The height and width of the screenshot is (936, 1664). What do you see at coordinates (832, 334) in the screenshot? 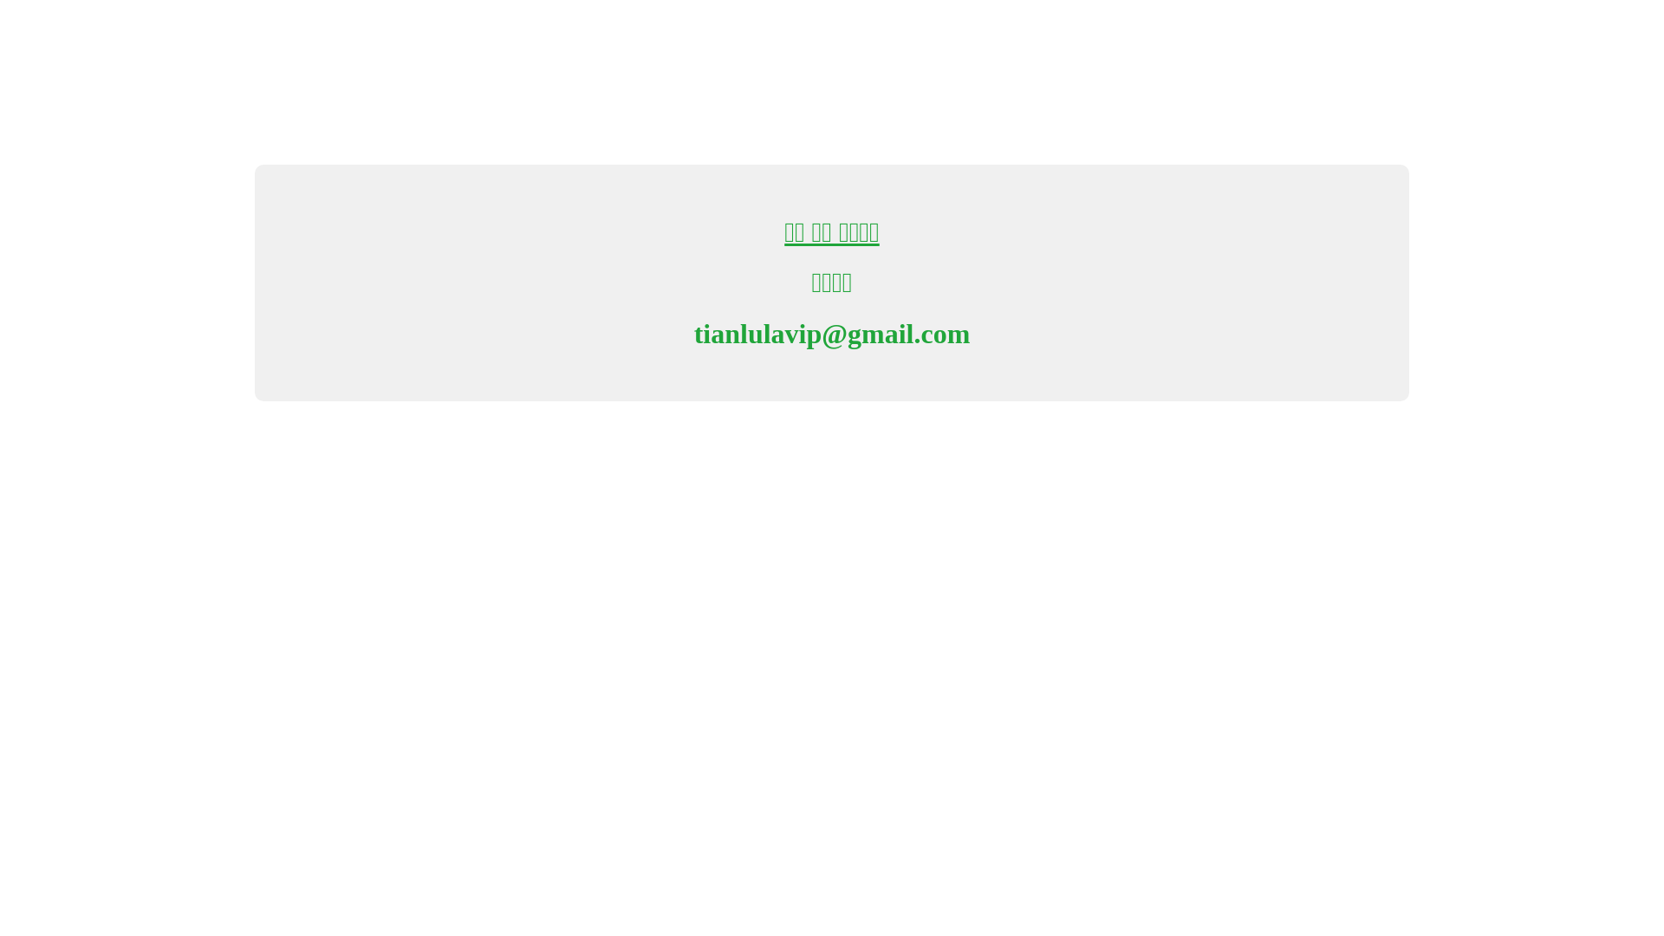
I see `tianlulavip@gmail.com` at bounding box center [832, 334].